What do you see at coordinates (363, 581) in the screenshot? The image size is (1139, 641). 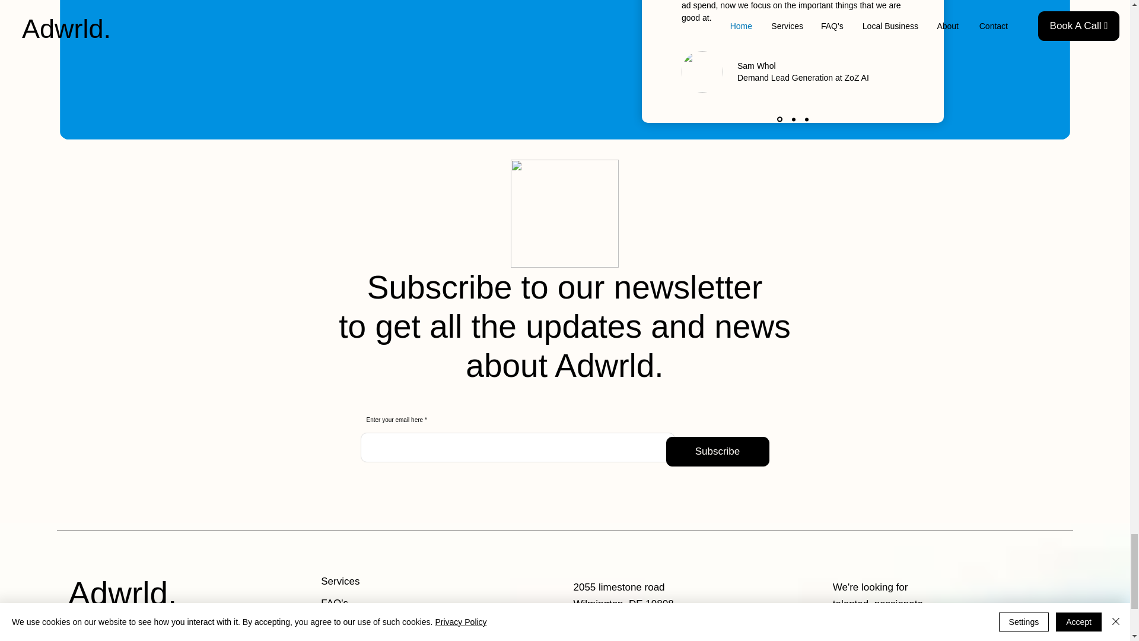 I see `Services` at bounding box center [363, 581].